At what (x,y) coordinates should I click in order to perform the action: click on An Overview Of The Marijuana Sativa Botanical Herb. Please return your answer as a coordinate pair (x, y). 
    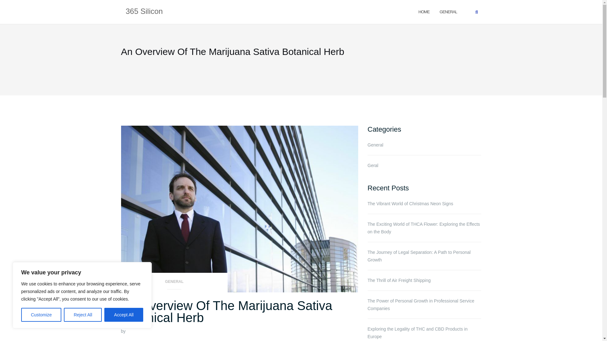
    Looking at the image, I should click on (226, 312).